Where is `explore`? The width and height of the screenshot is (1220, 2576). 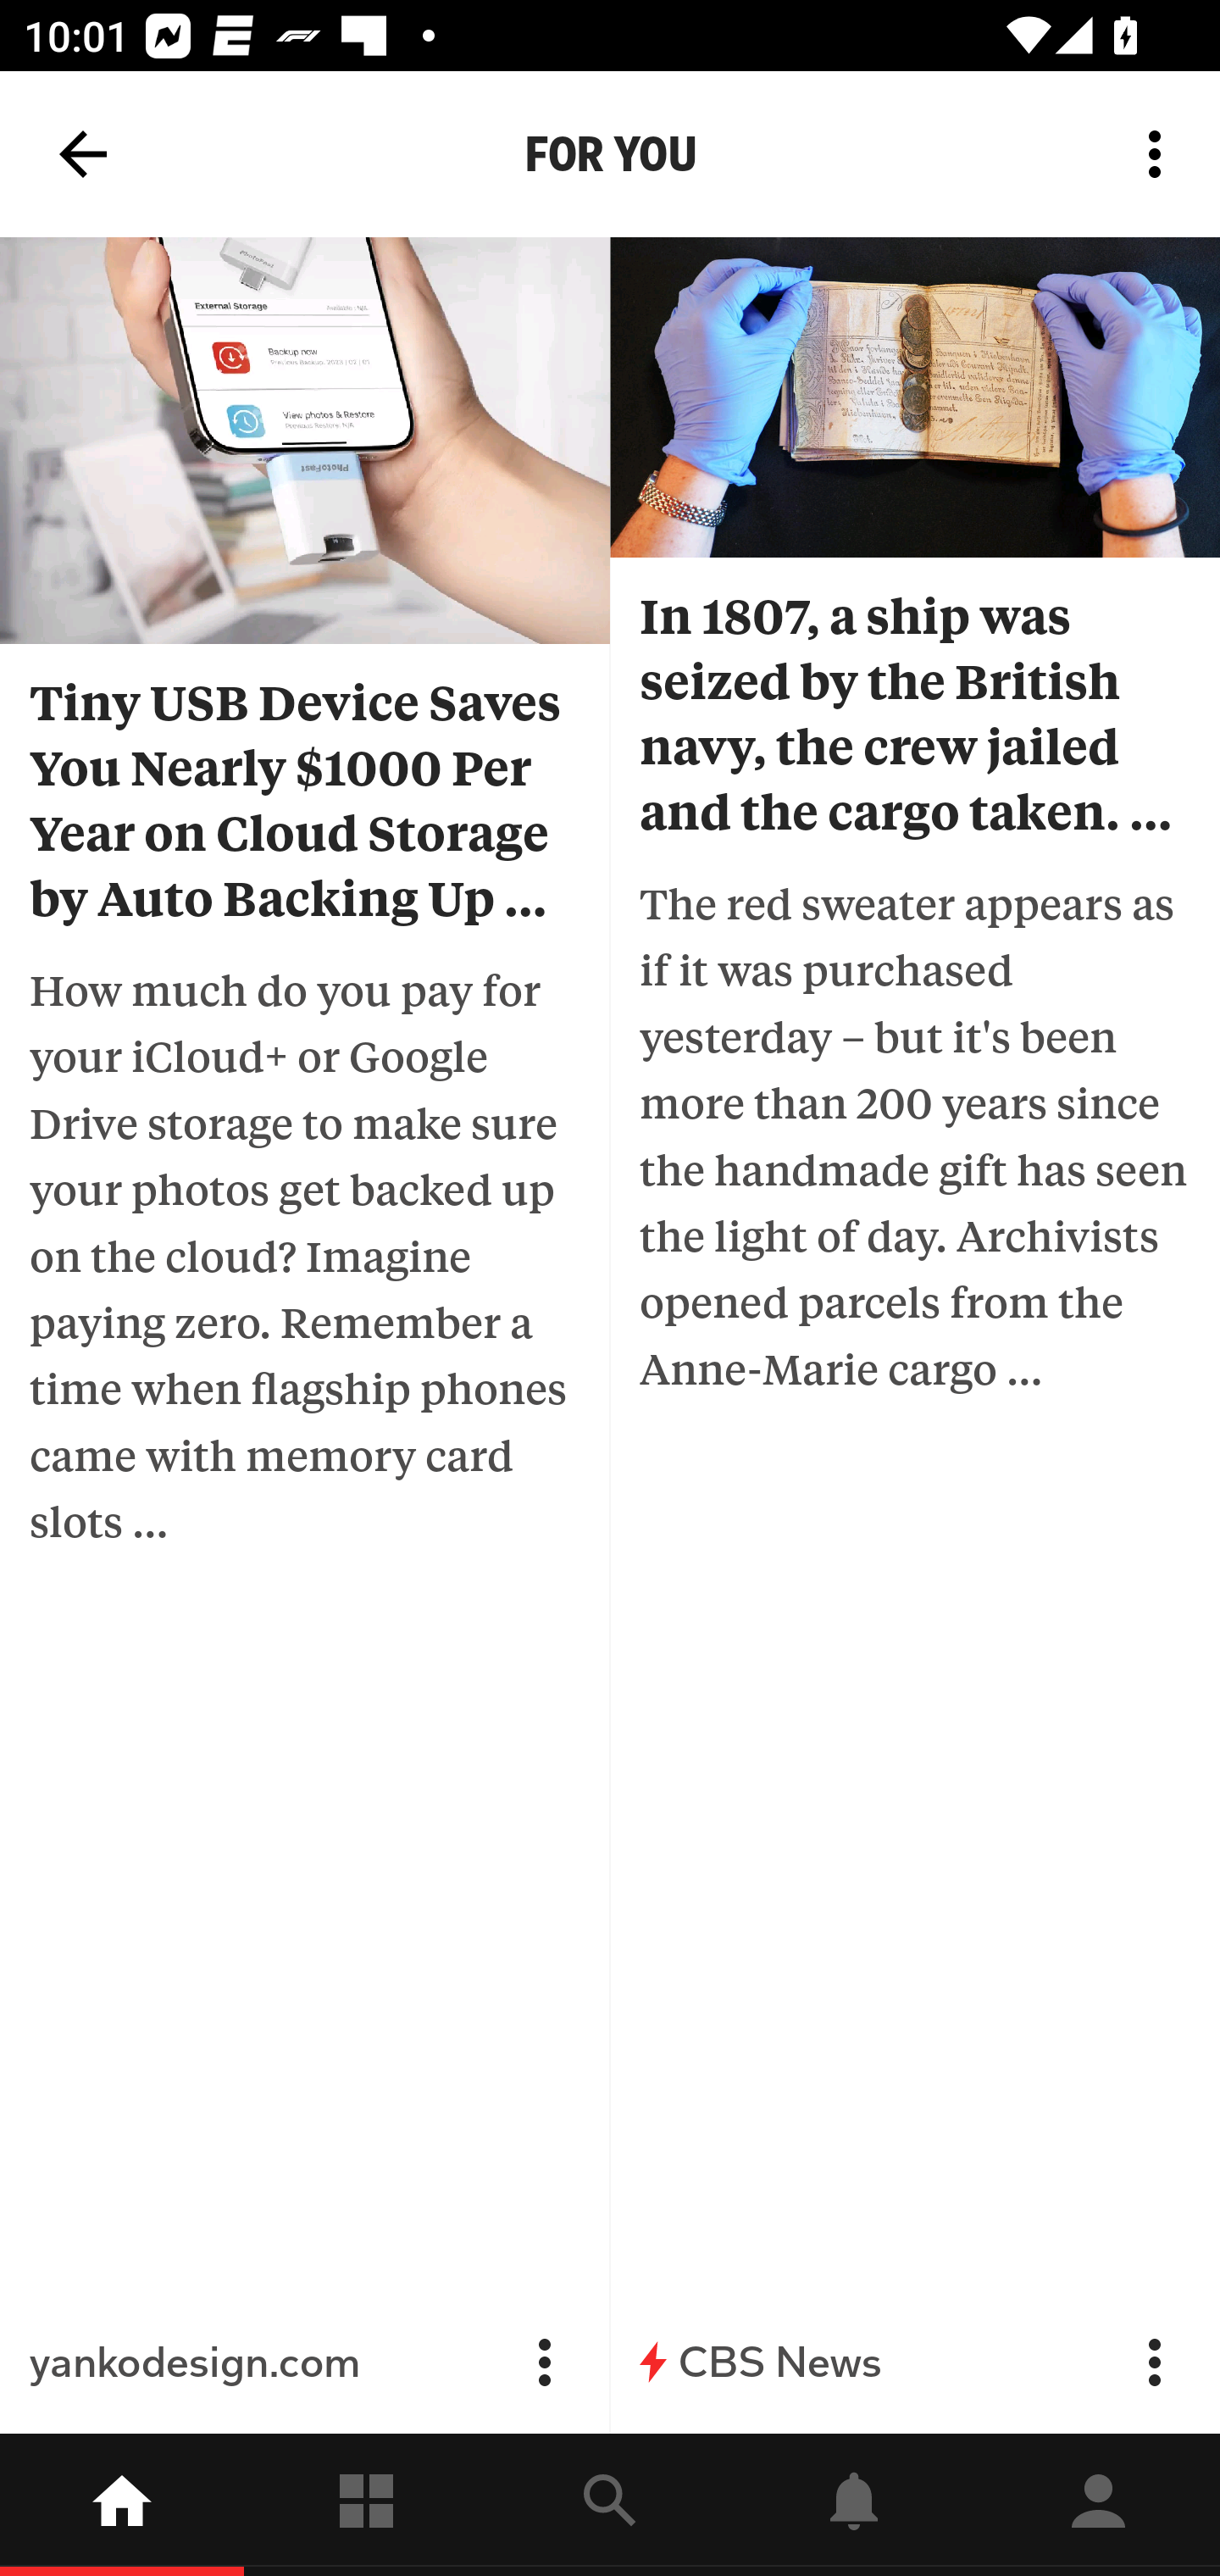 explore is located at coordinates (610, 2505).